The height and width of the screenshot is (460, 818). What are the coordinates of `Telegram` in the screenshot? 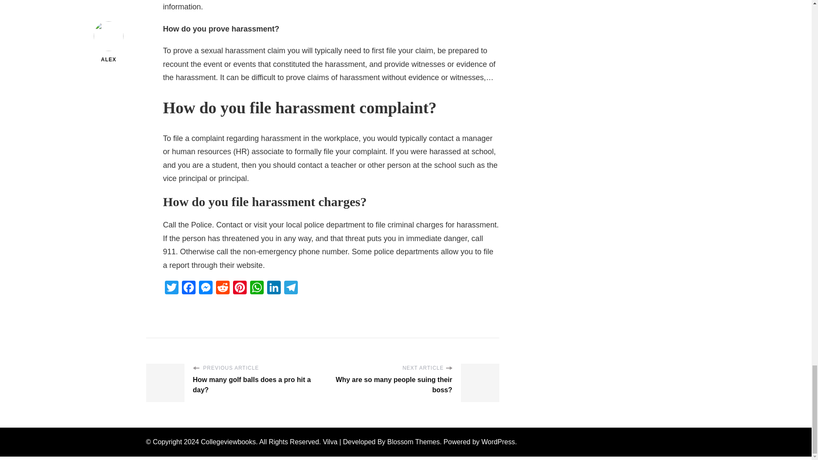 It's located at (291, 288).